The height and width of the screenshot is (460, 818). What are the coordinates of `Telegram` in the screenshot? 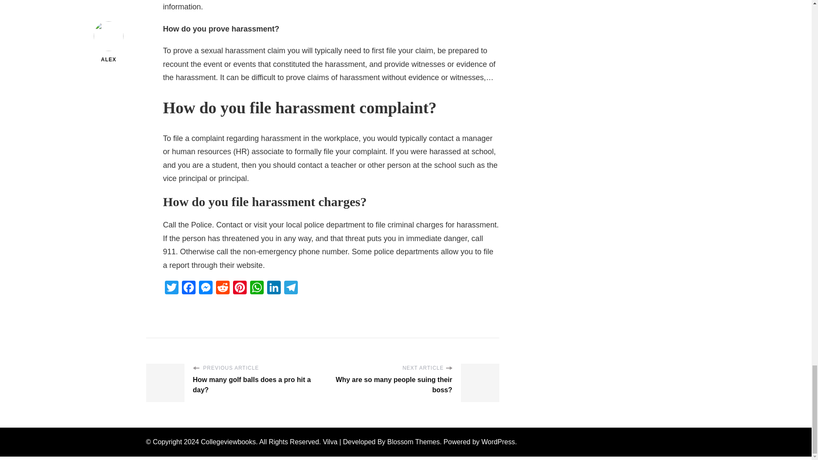 It's located at (291, 288).